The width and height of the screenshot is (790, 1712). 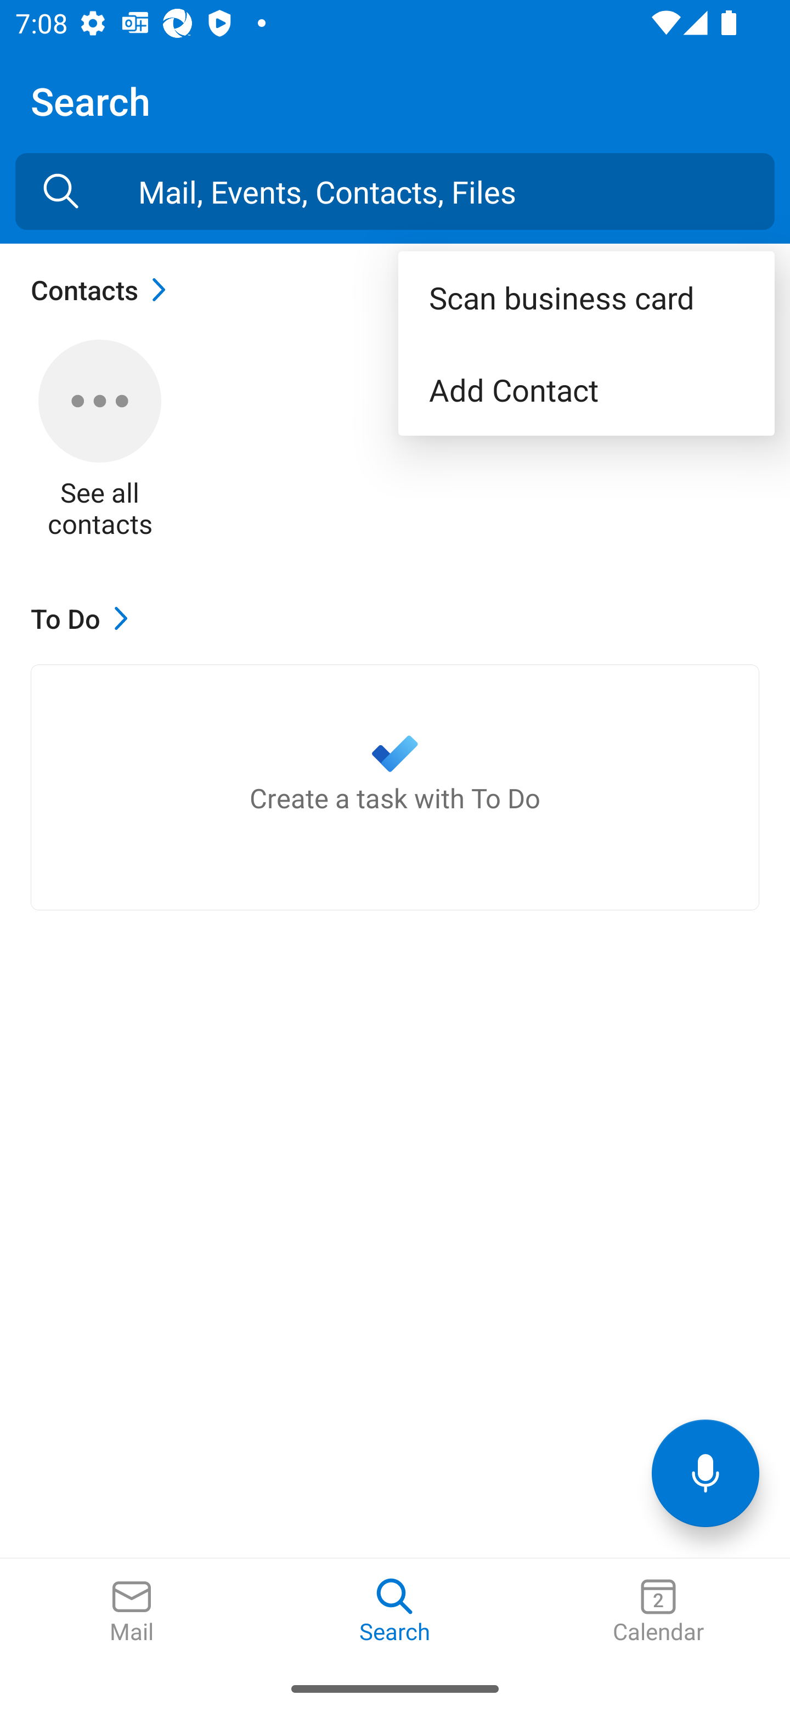 I want to click on Add Contact, so click(x=586, y=390).